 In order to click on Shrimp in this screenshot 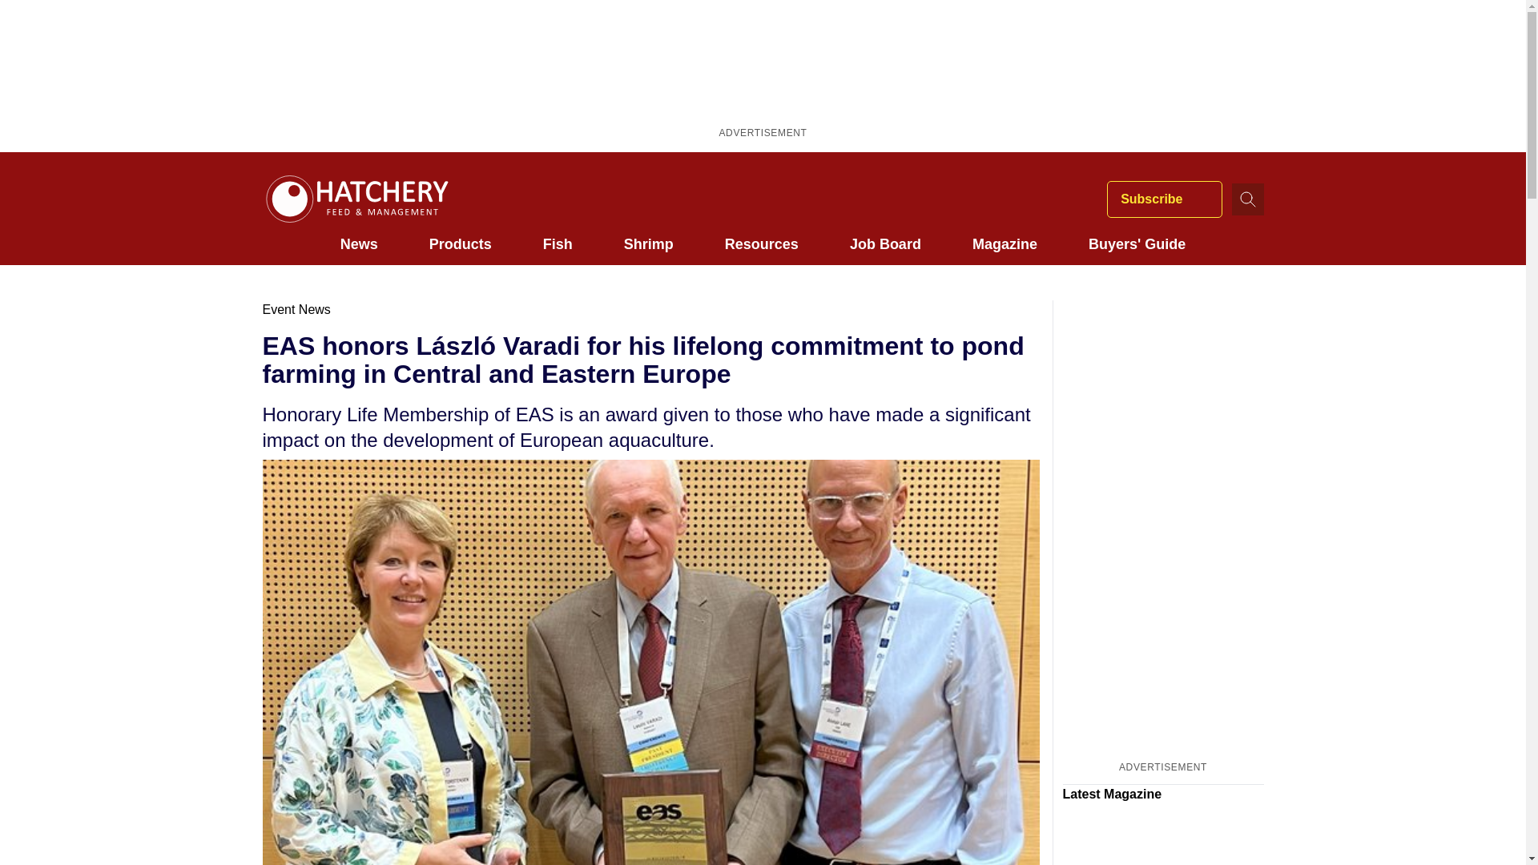, I will do `click(649, 243)`.